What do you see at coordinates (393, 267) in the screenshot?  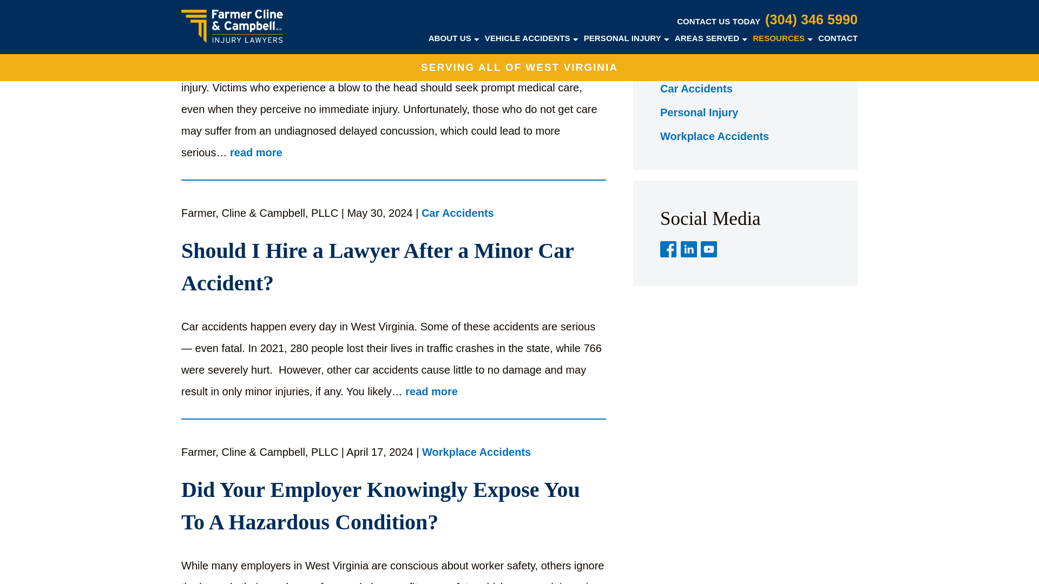 I see `Should I Hire a Lawyer After a Minor Car Accident?` at bounding box center [393, 267].